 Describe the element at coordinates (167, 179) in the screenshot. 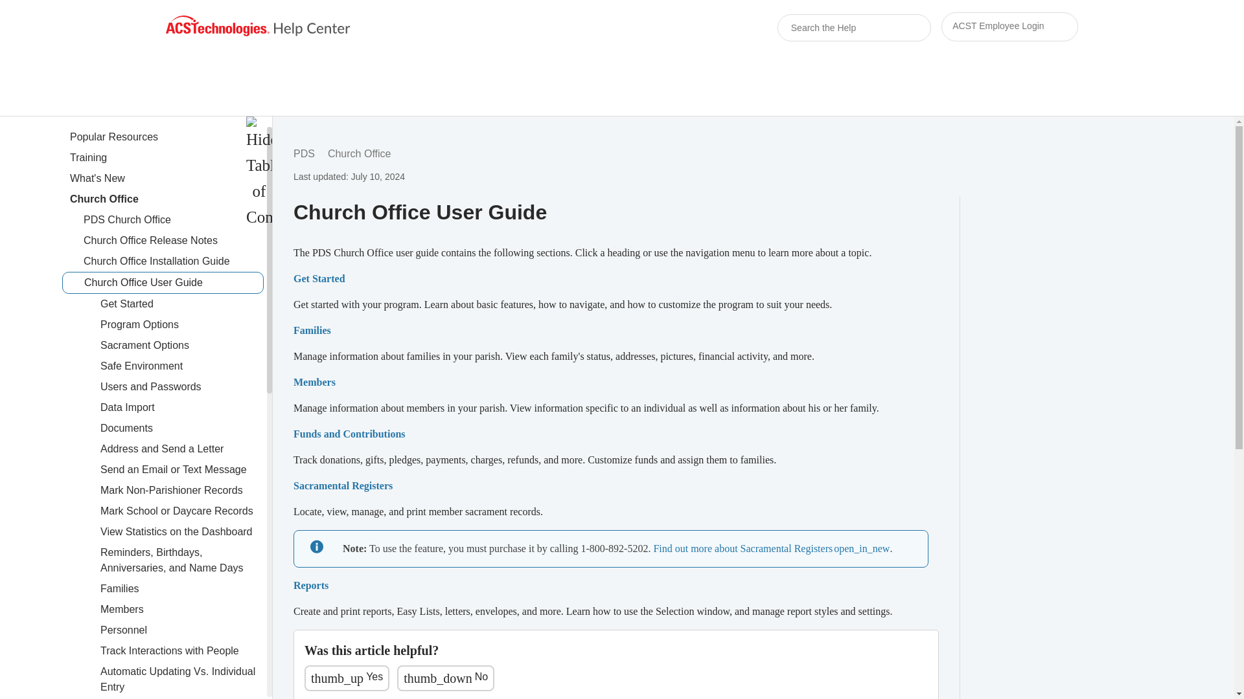

I see `What's New` at that location.